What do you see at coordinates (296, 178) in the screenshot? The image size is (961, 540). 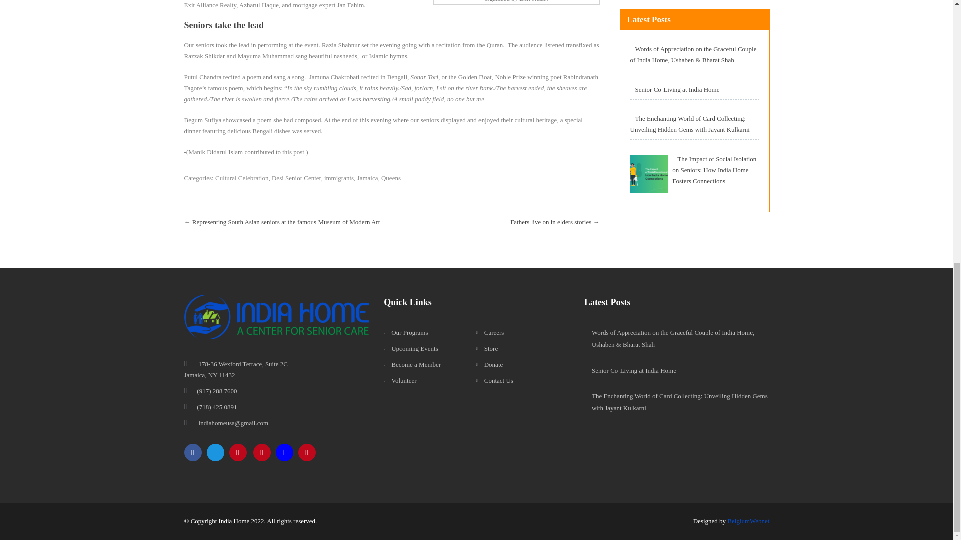 I see `View all posts in Desi Senior Center` at bounding box center [296, 178].